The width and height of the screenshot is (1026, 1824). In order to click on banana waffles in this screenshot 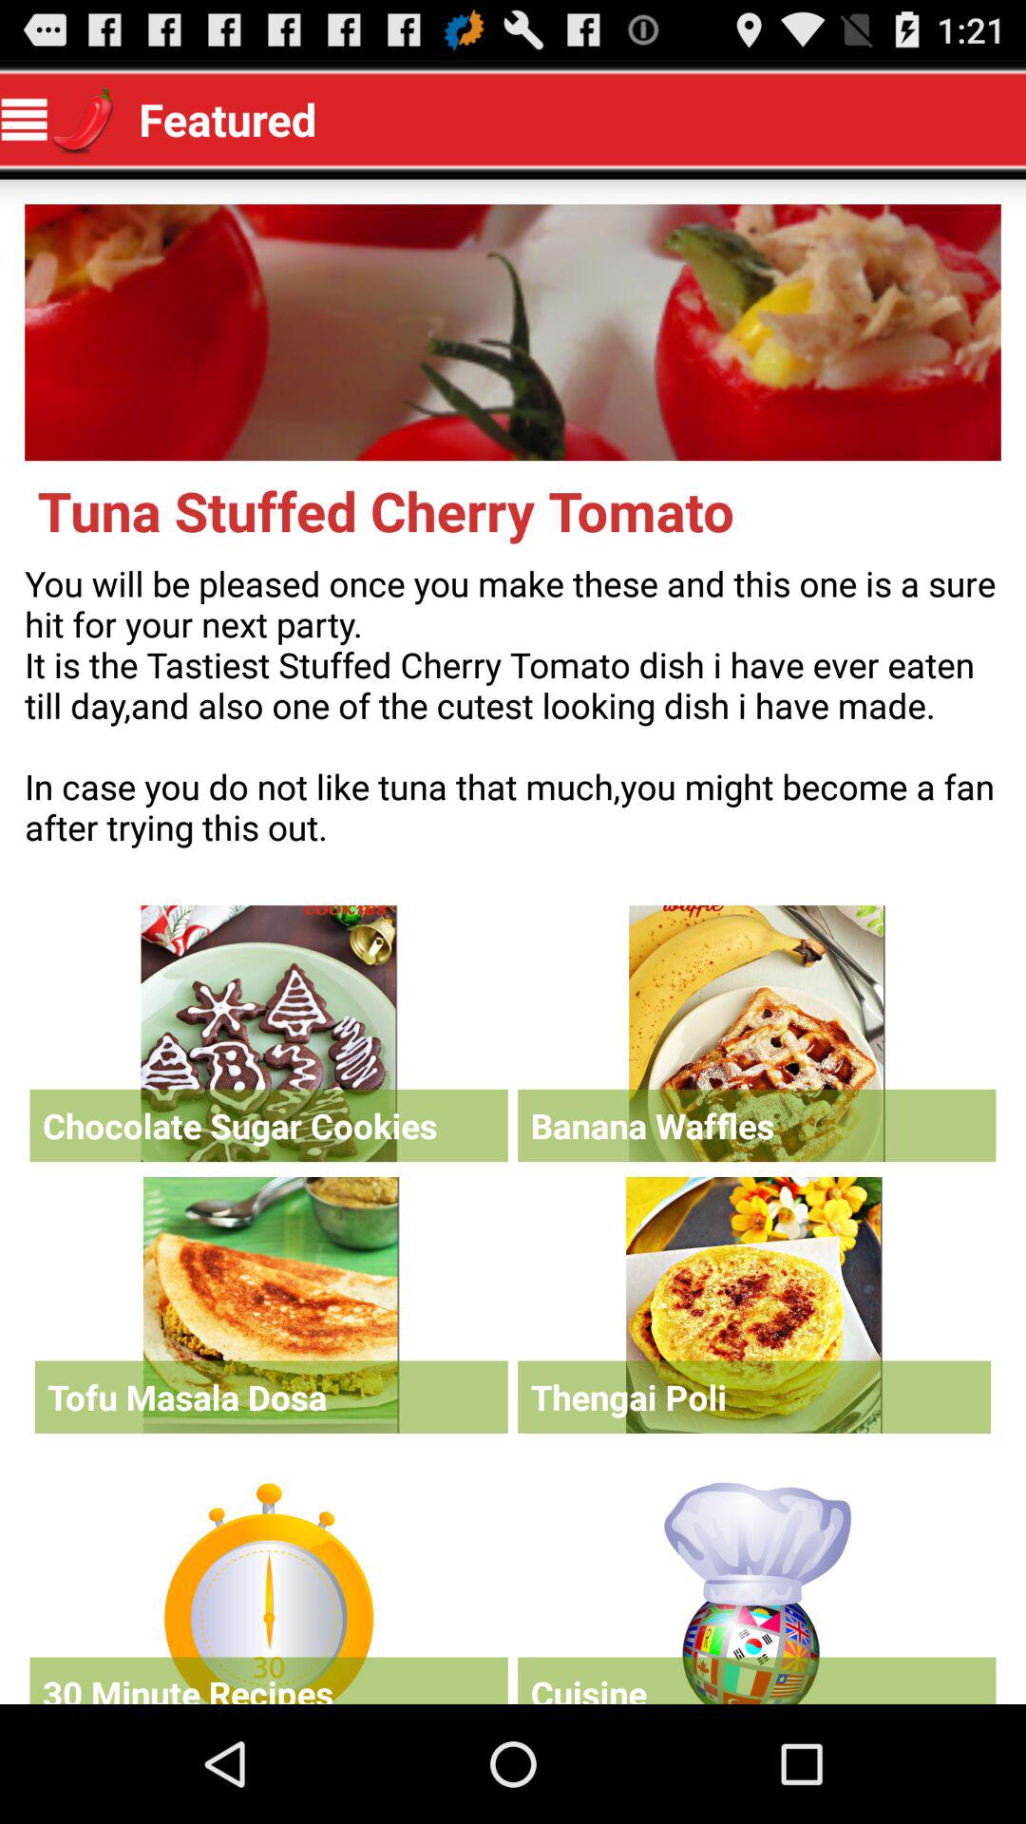, I will do `click(756, 1034)`.